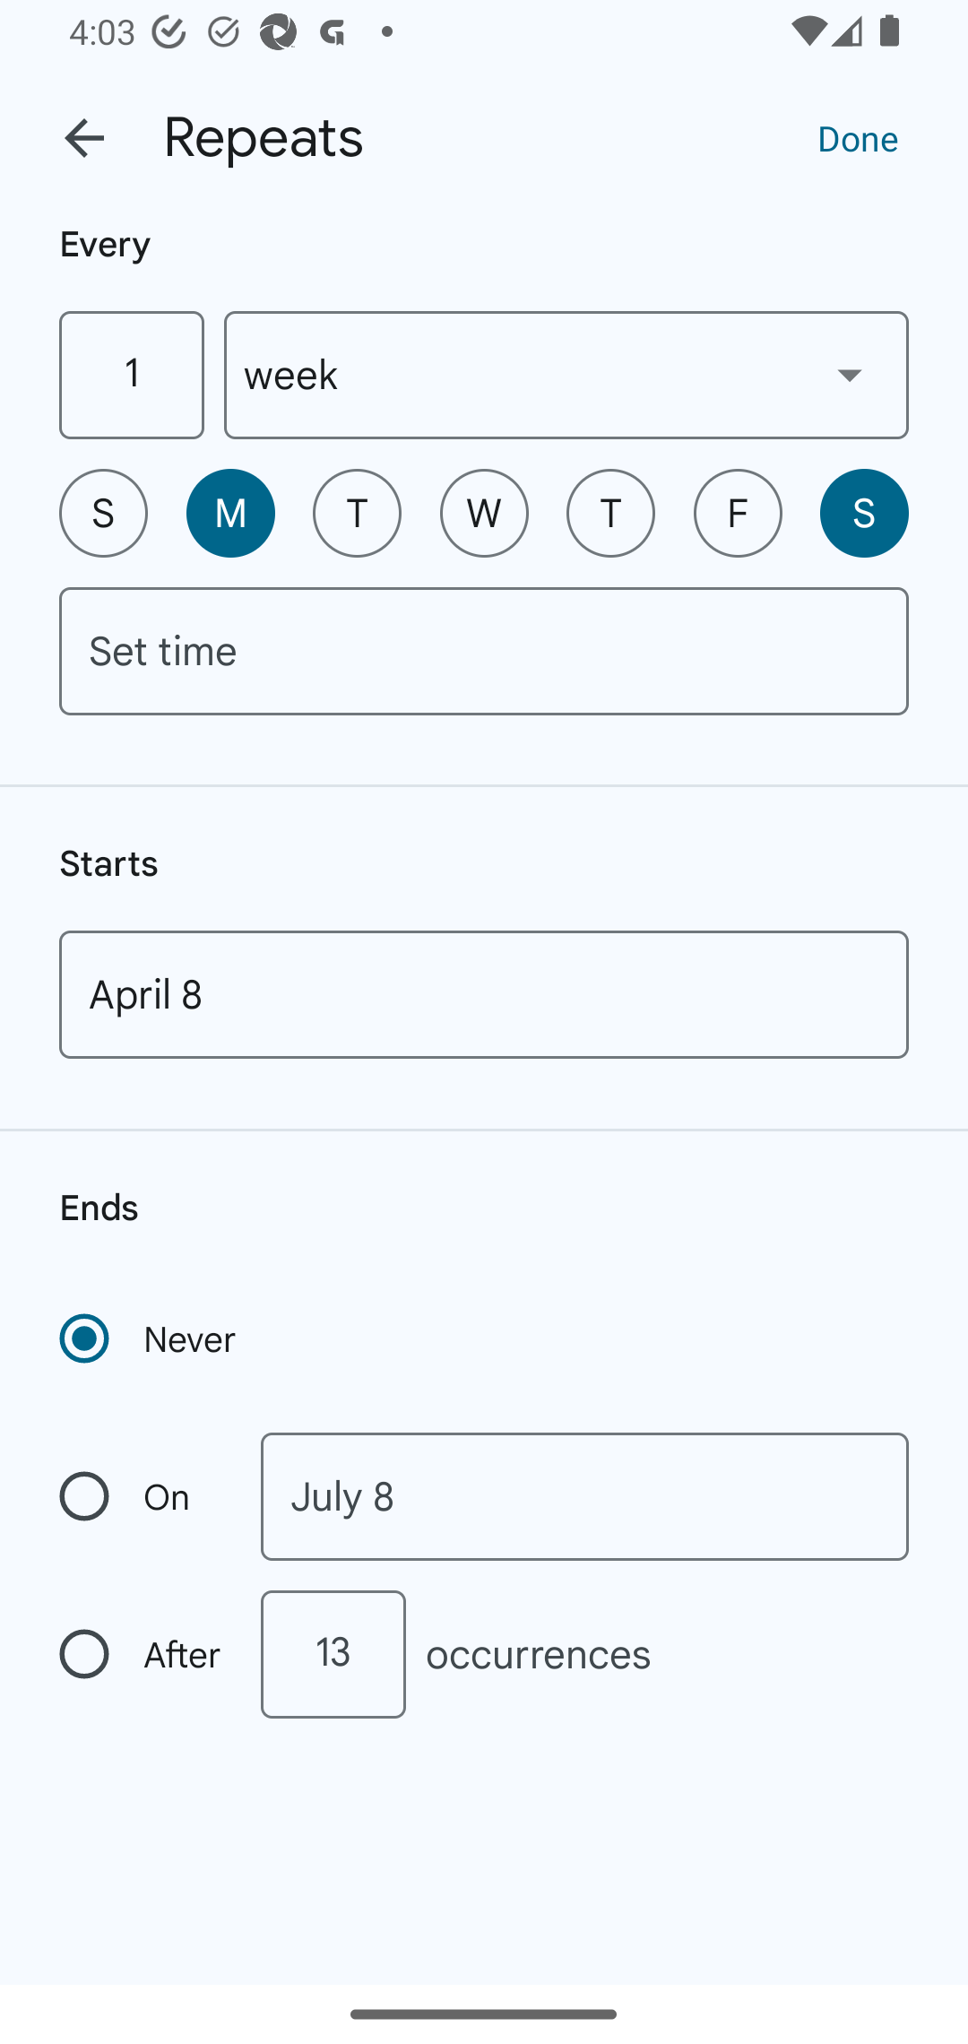  I want to click on week, so click(566, 375).